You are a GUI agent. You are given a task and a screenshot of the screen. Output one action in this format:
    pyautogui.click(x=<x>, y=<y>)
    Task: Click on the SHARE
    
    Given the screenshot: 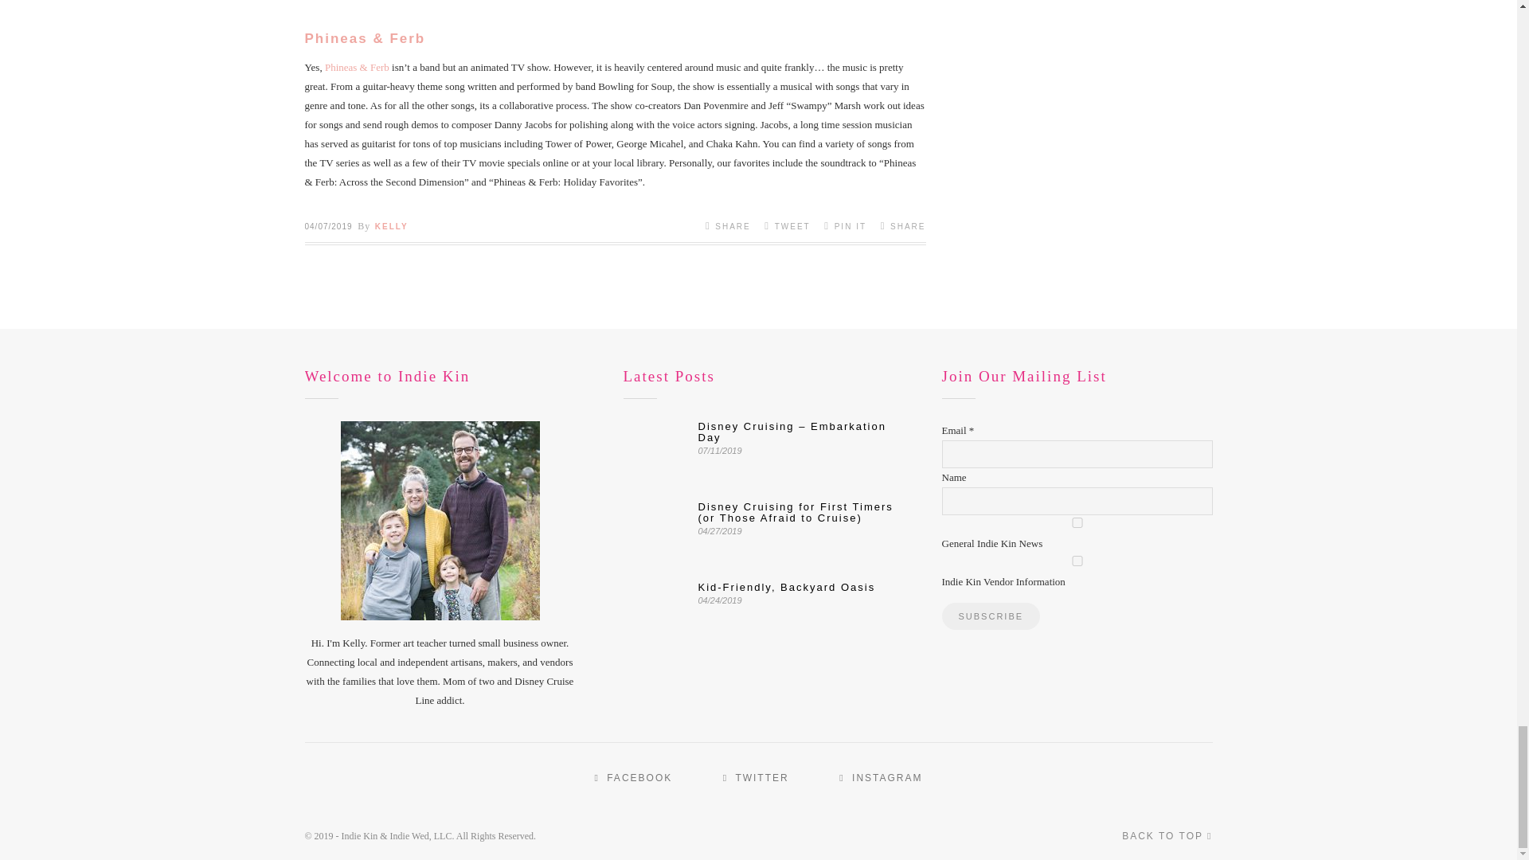 What is the action you would take?
    pyautogui.click(x=728, y=225)
    